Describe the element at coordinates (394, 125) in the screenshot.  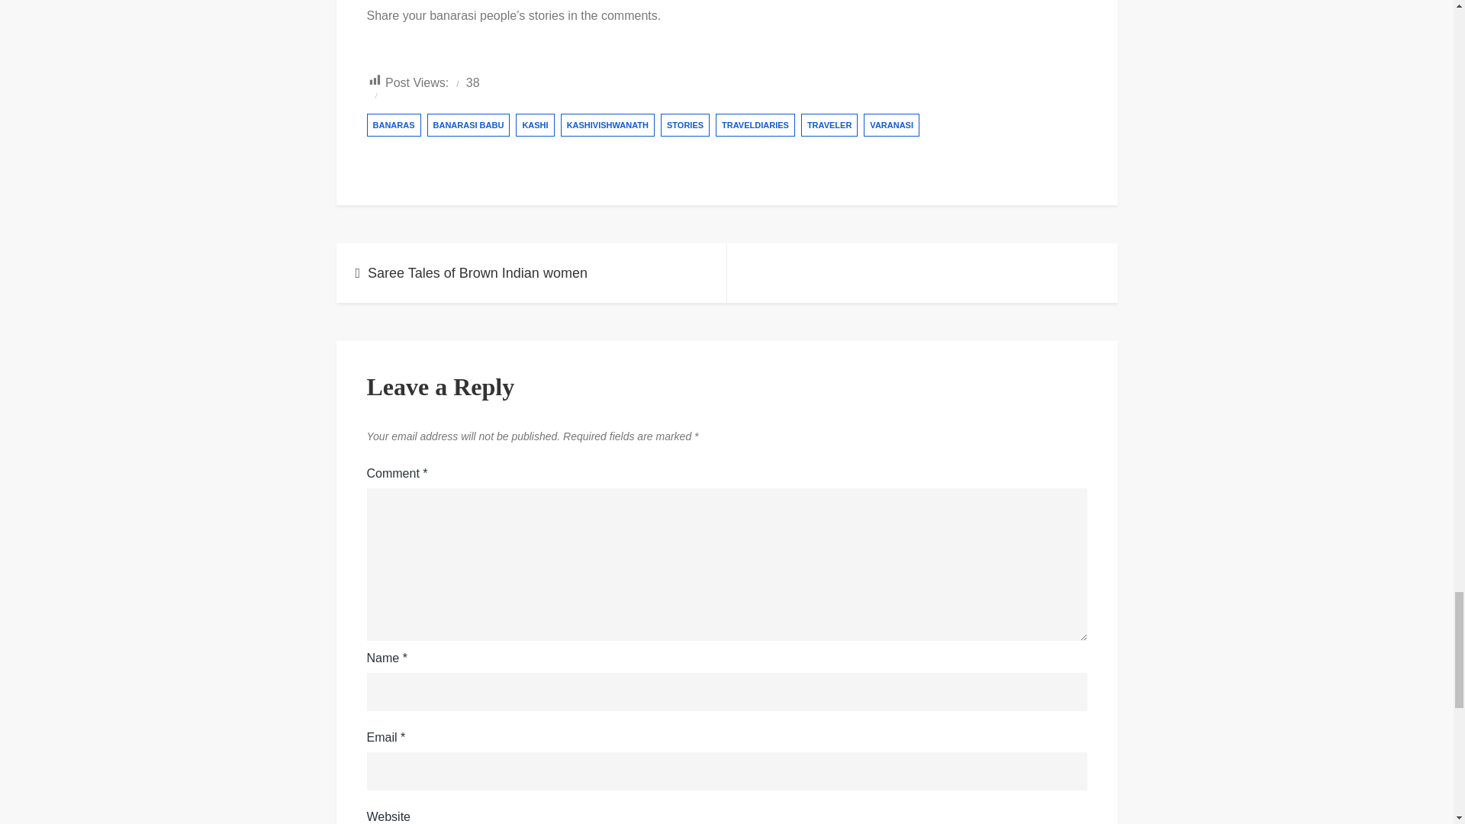
I see `BANARAS` at that location.